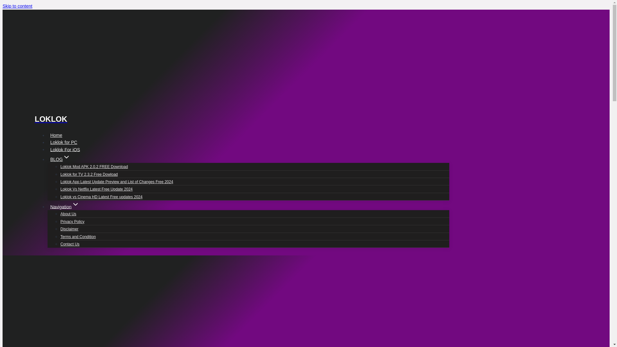  I want to click on Terms and Condition, so click(78, 237).